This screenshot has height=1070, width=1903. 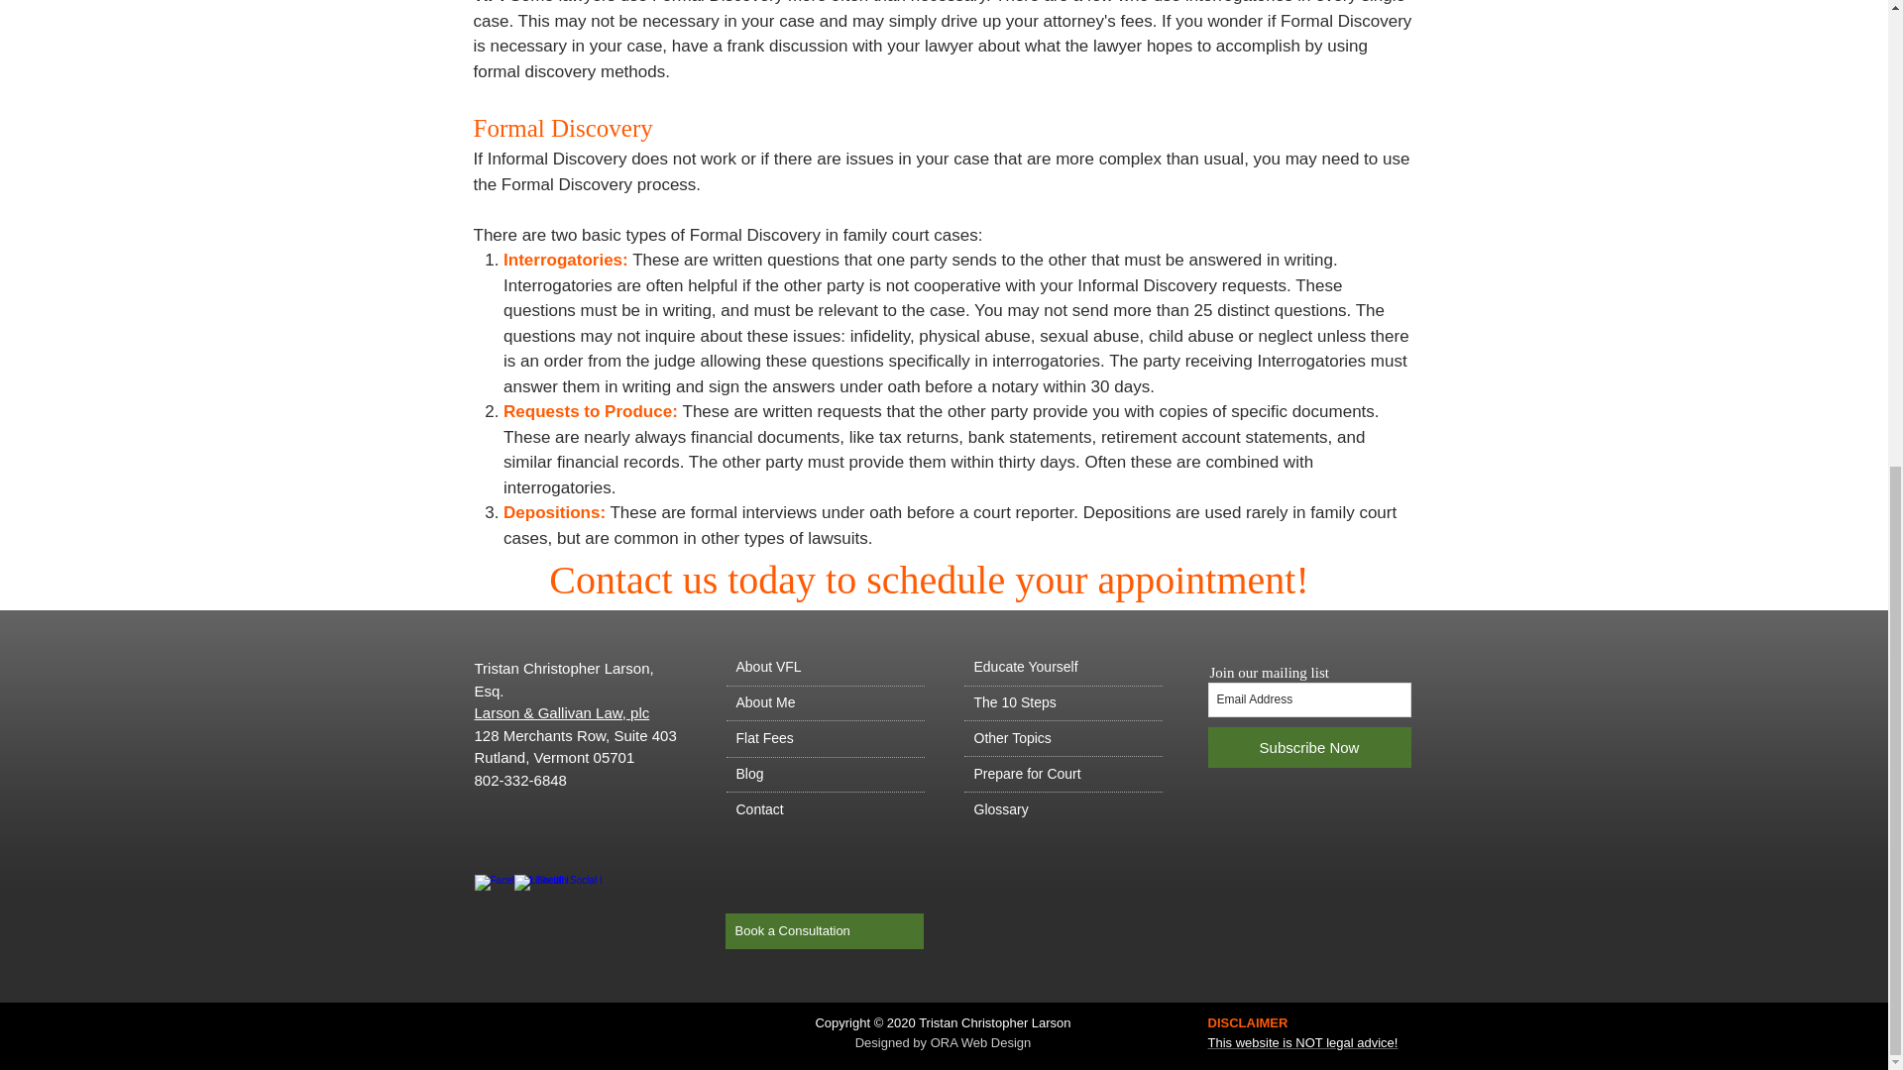 What do you see at coordinates (824, 775) in the screenshot?
I see `Blog` at bounding box center [824, 775].